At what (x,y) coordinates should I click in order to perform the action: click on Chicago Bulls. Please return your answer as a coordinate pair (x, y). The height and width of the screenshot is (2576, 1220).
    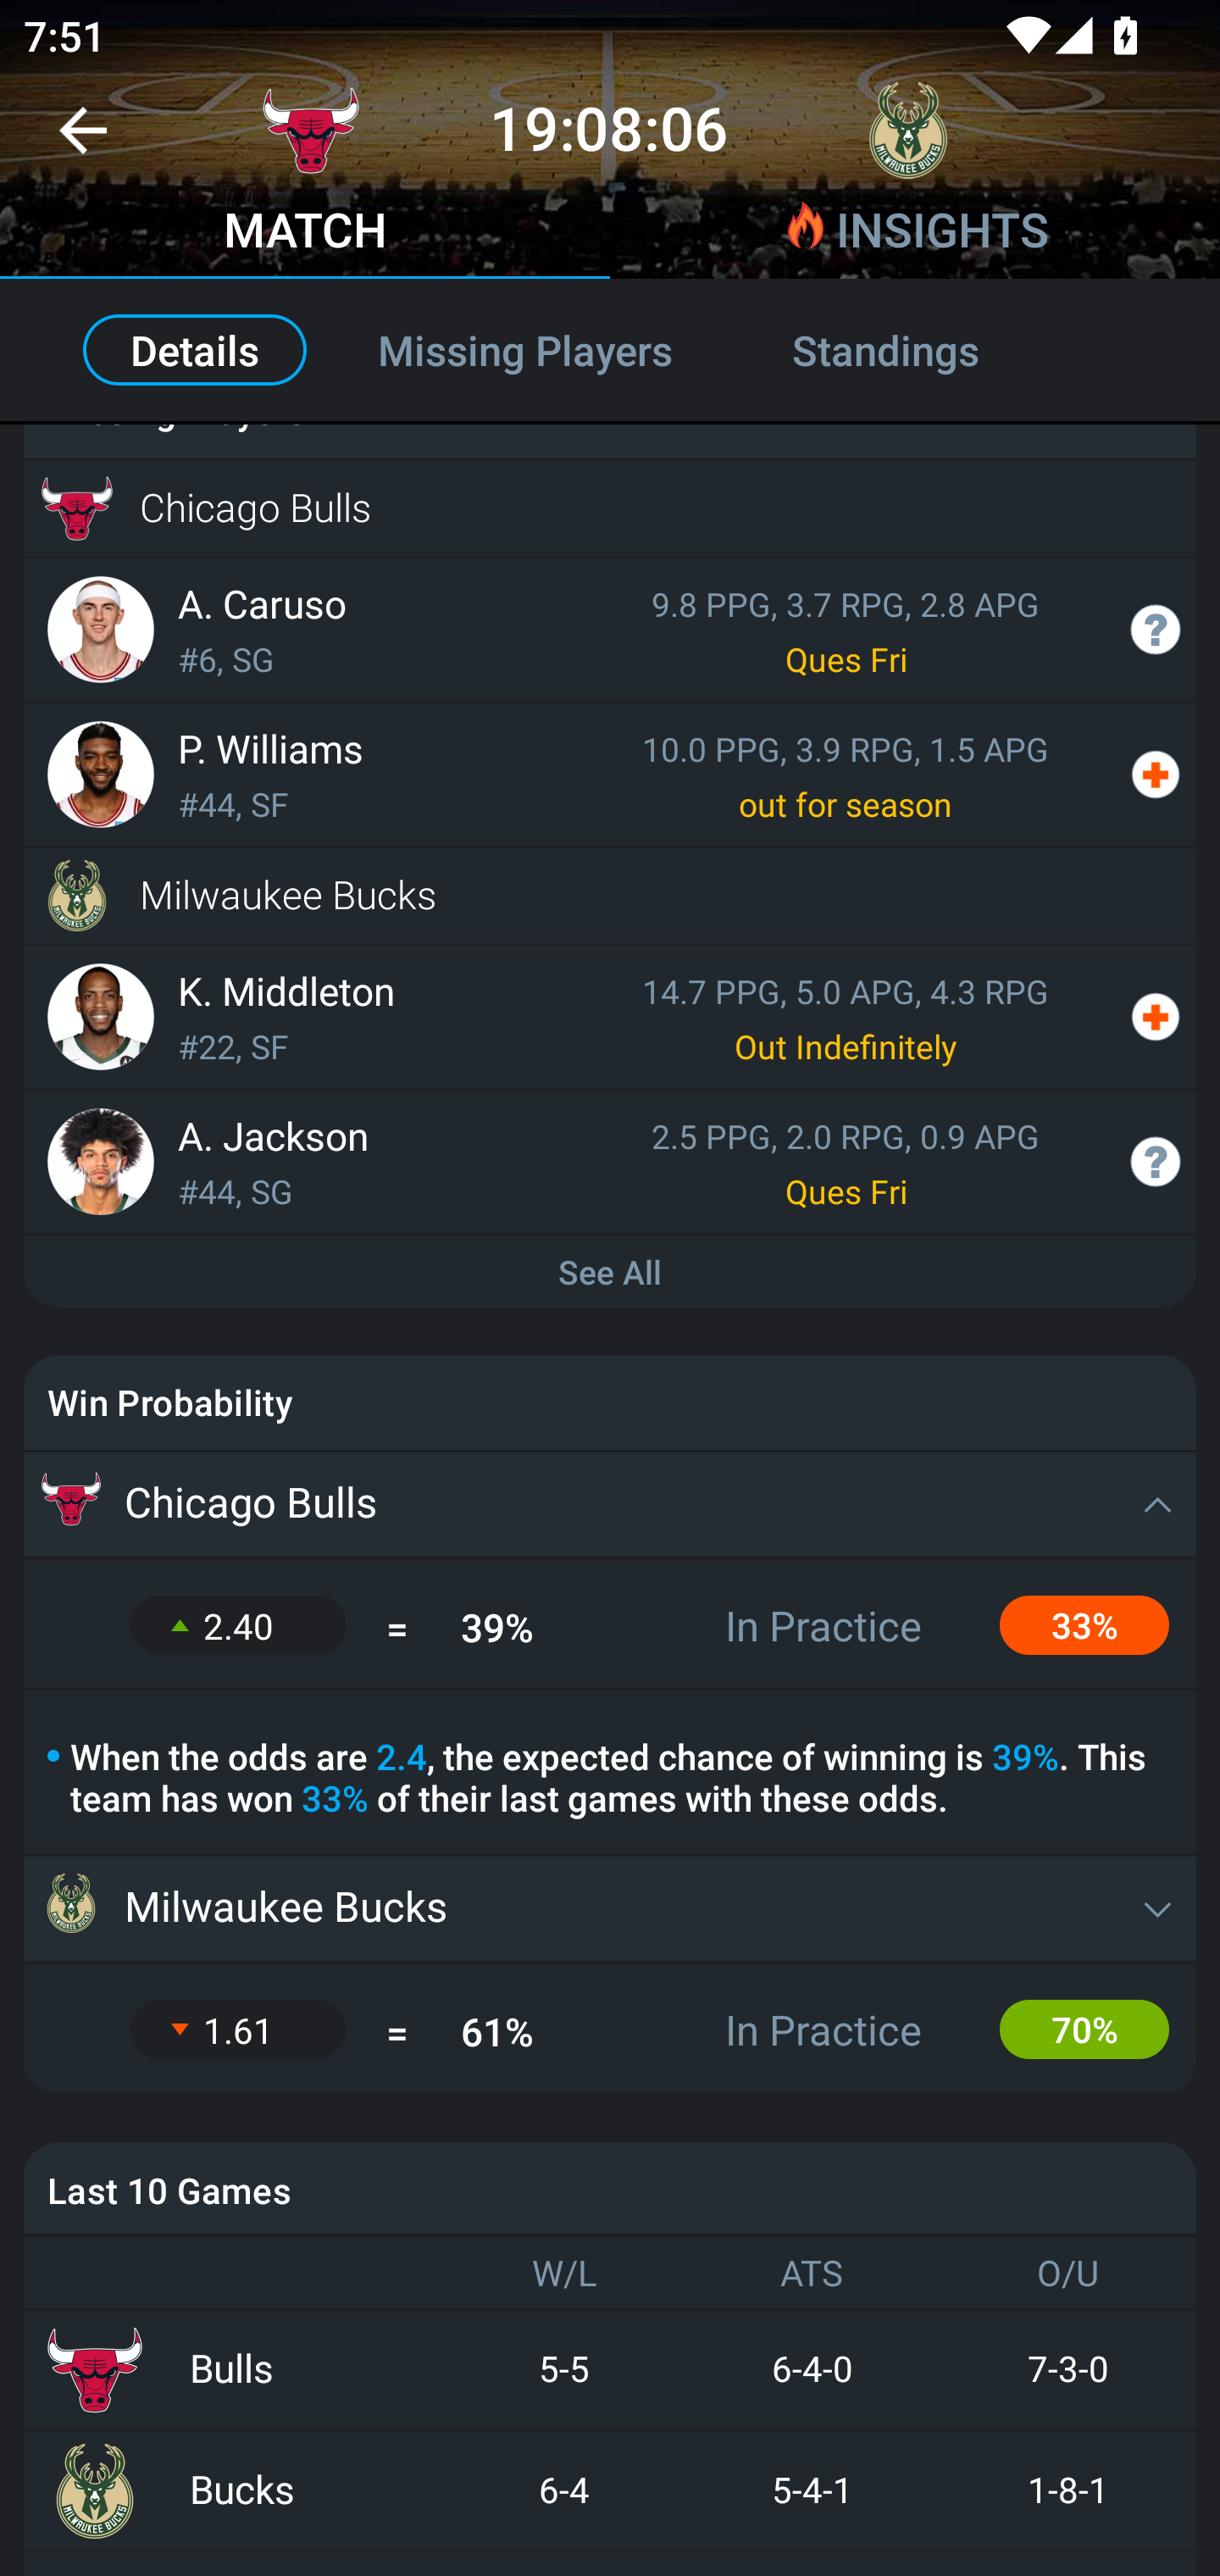
    Looking at the image, I should click on (610, 508).